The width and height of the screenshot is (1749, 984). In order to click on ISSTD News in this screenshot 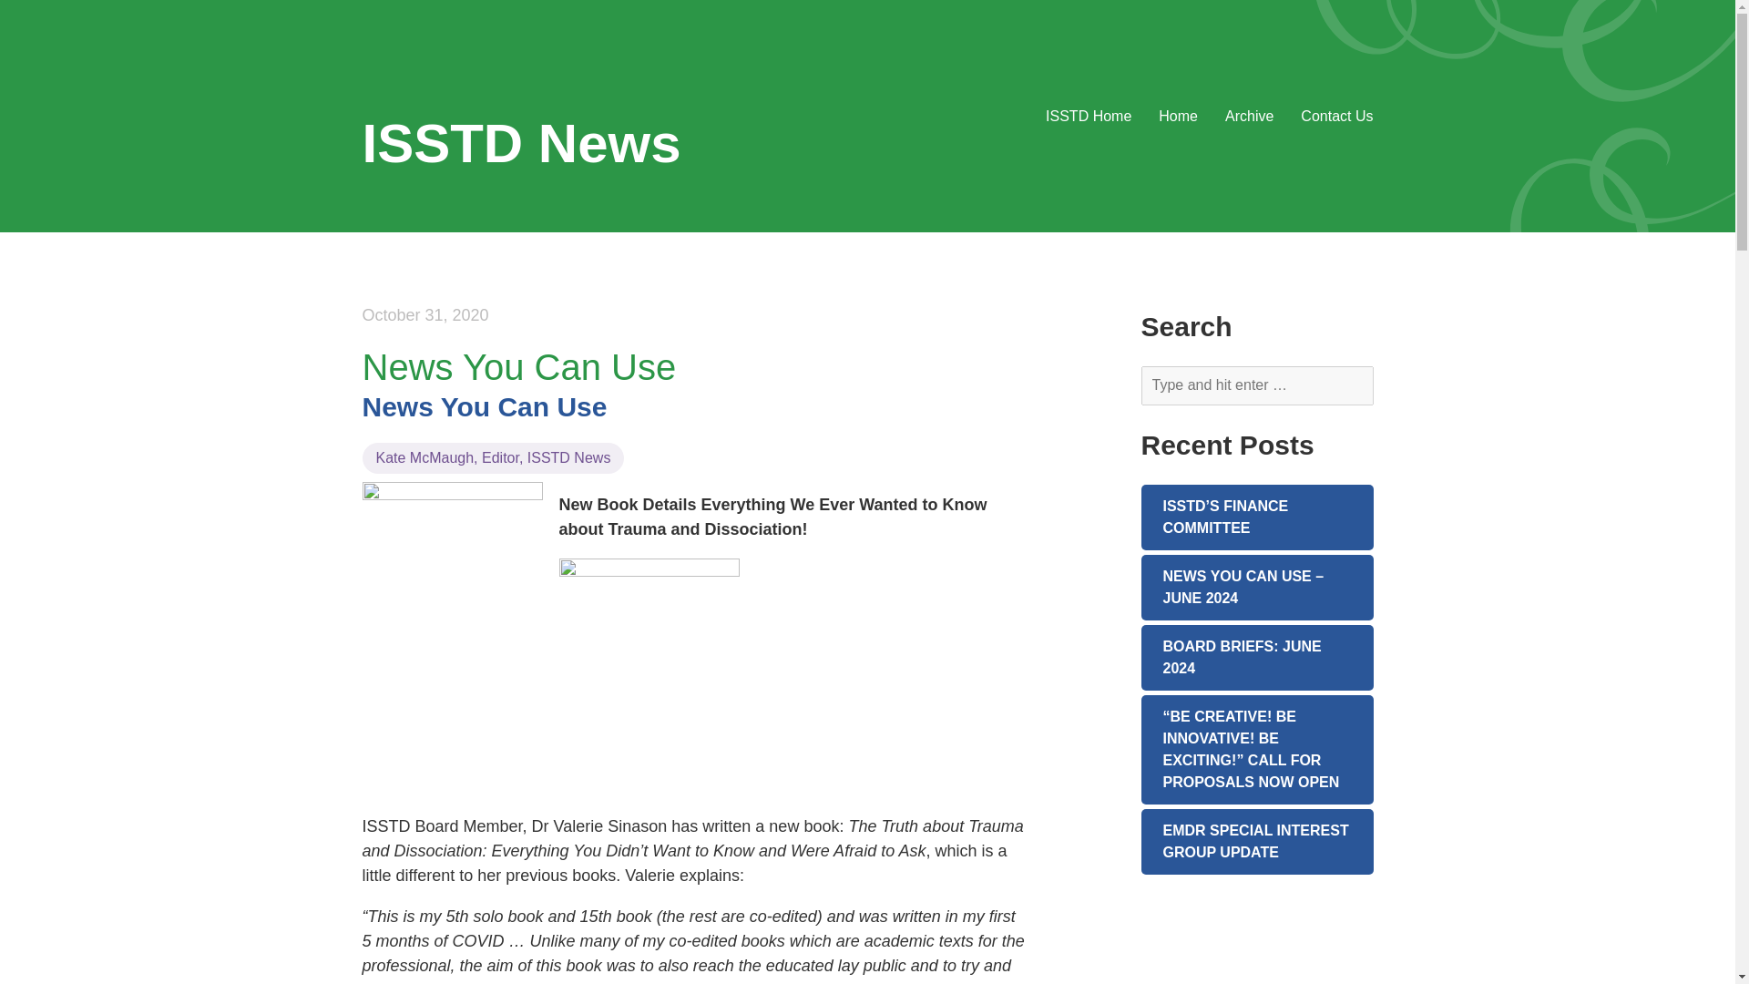, I will do `click(521, 144)`.